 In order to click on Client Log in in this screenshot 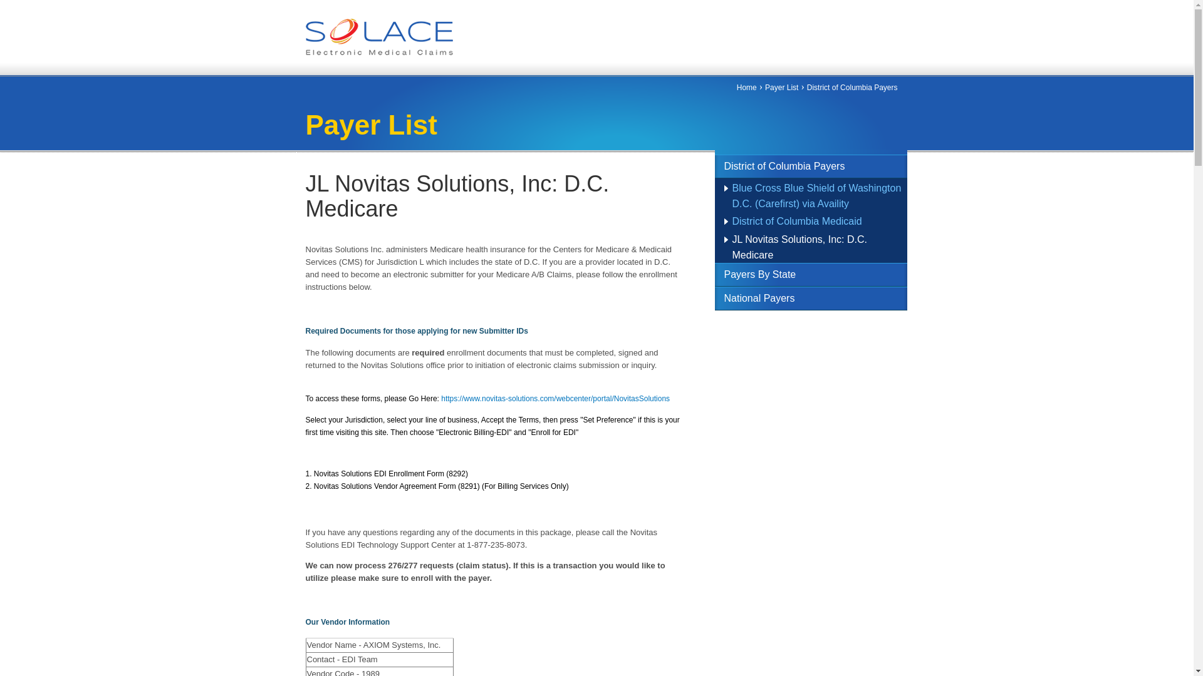, I will do `click(871, 99)`.